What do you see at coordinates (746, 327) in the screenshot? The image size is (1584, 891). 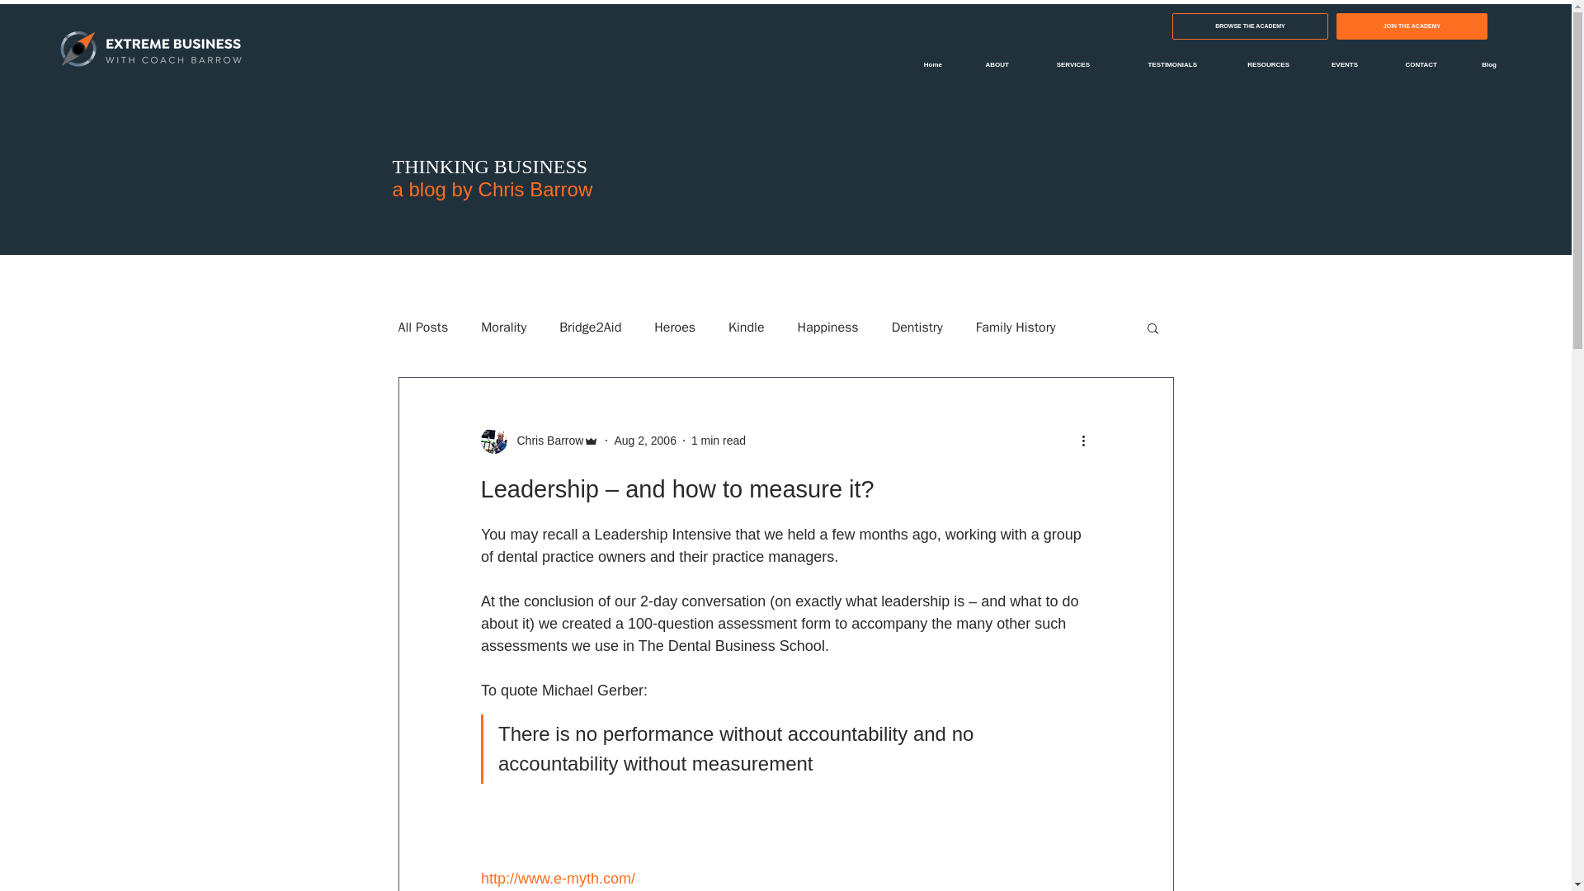 I see `Kindle` at bounding box center [746, 327].